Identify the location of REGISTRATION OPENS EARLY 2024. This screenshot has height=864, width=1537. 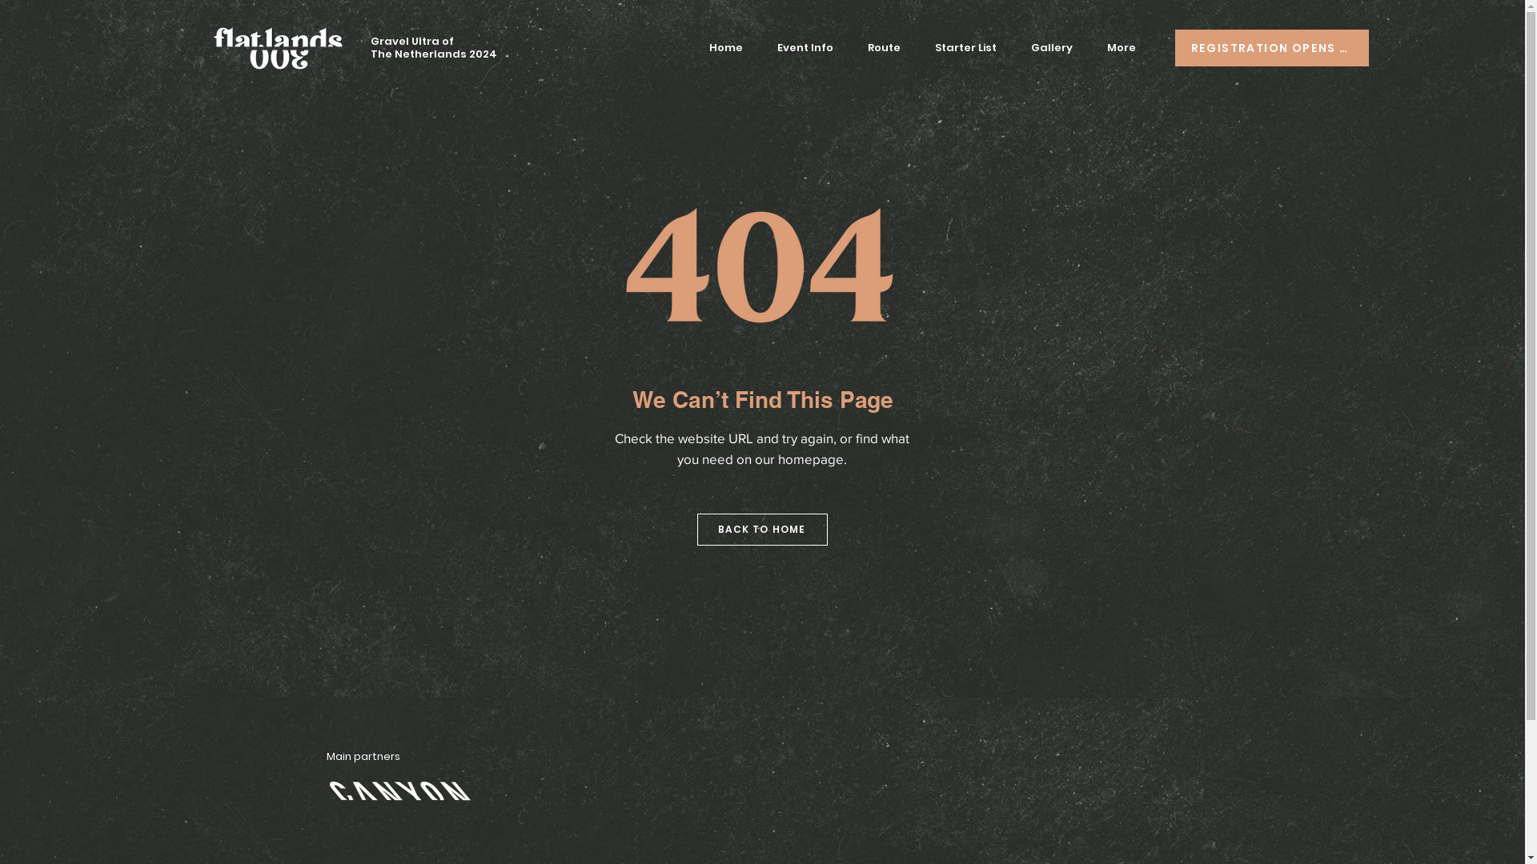
(1272, 48).